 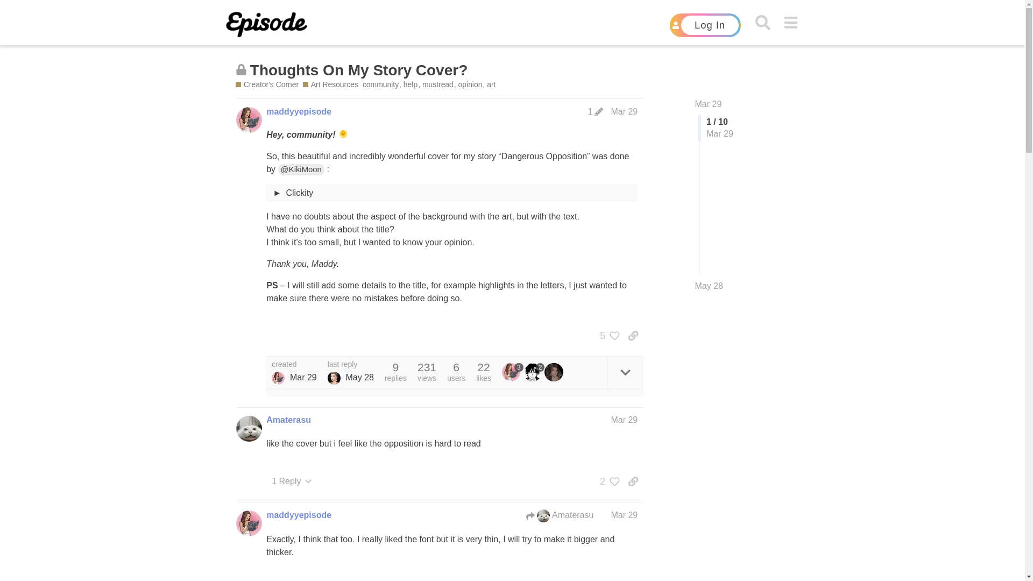 I want to click on 5, so click(x=607, y=336).